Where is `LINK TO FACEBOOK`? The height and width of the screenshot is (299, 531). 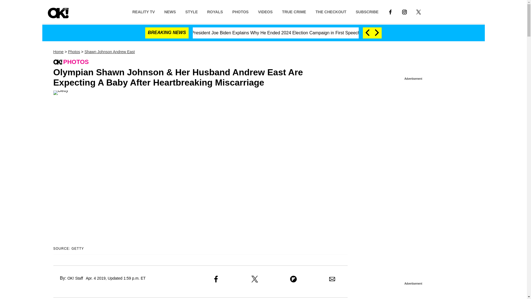
LINK TO FACEBOOK is located at coordinates (390, 11).